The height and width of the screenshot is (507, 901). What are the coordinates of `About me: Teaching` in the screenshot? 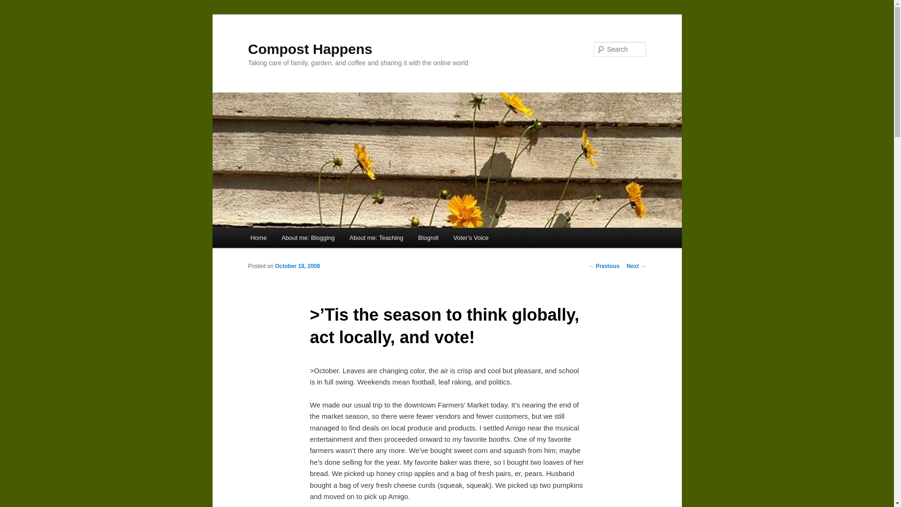 It's located at (376, 238).